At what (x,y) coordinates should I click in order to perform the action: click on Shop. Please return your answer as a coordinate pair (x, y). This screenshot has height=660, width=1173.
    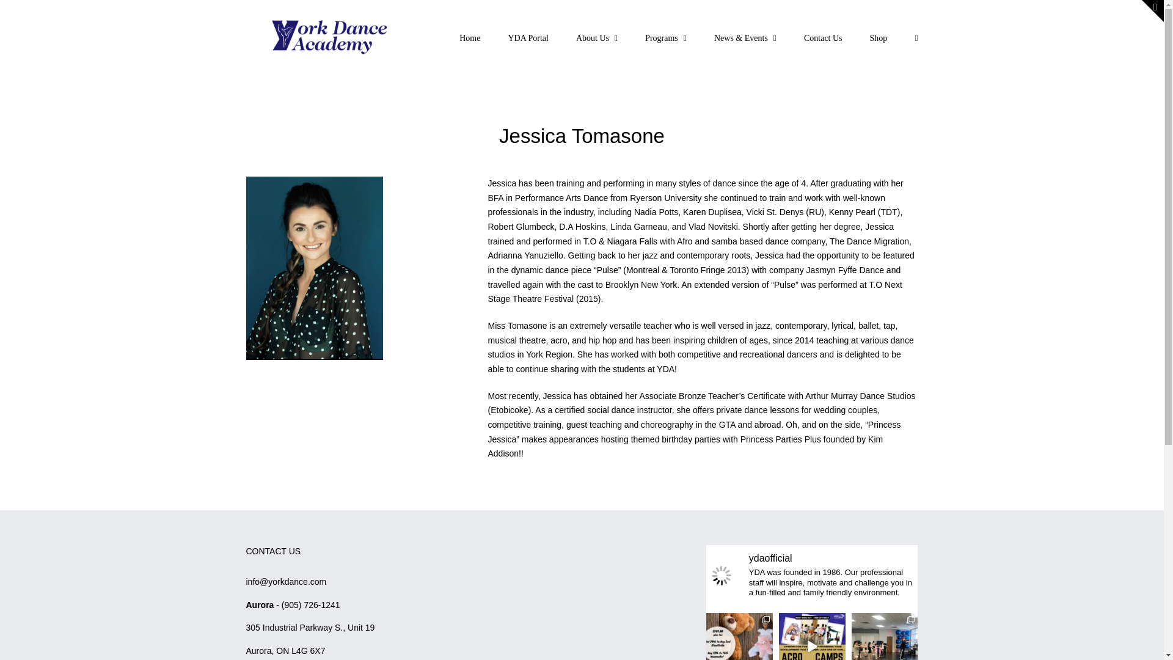
    Looking at the image, I should click on (879, 37).